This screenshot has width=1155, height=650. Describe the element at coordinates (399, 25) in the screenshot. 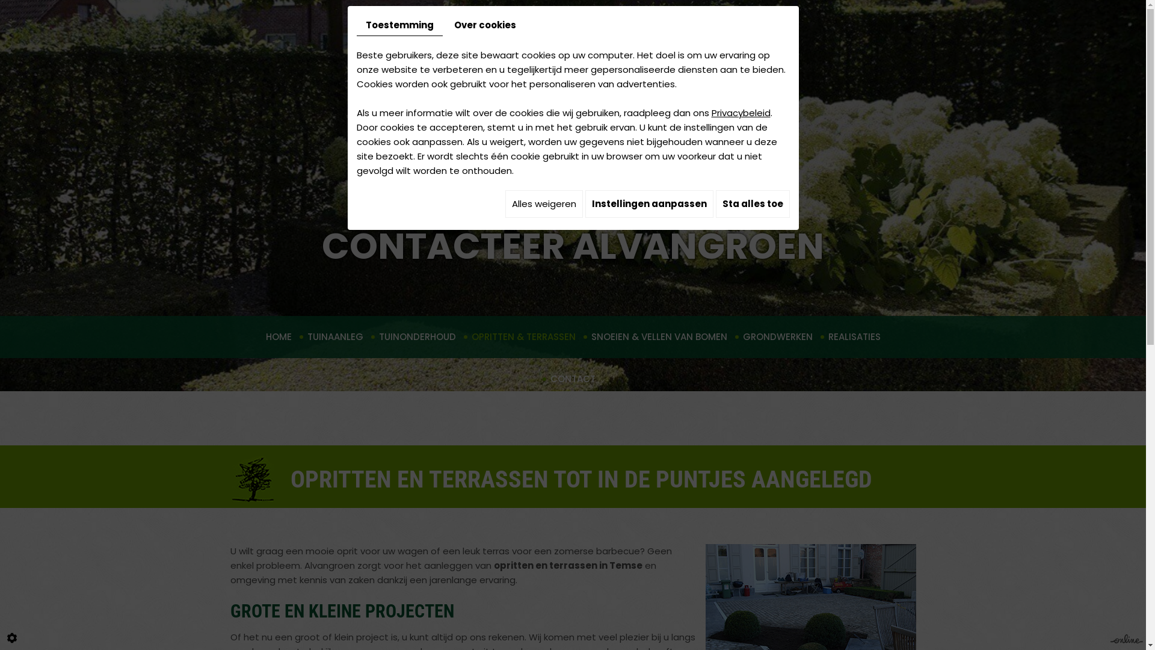

I see `Toestemming` at that location.